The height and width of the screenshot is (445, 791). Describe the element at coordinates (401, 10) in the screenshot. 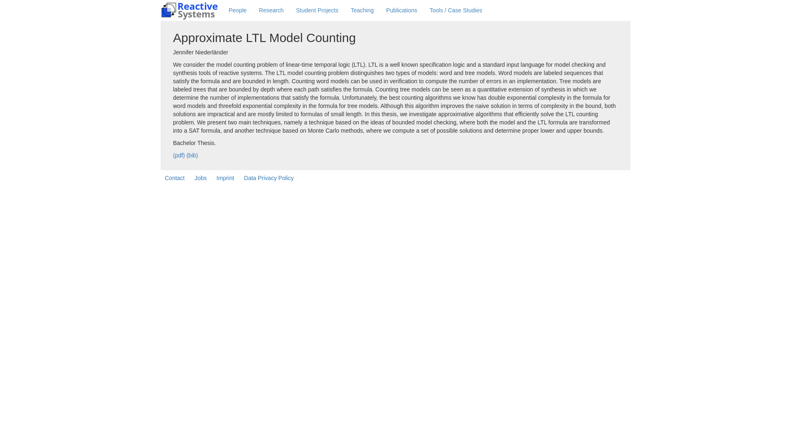

I see `Publications` at that location.